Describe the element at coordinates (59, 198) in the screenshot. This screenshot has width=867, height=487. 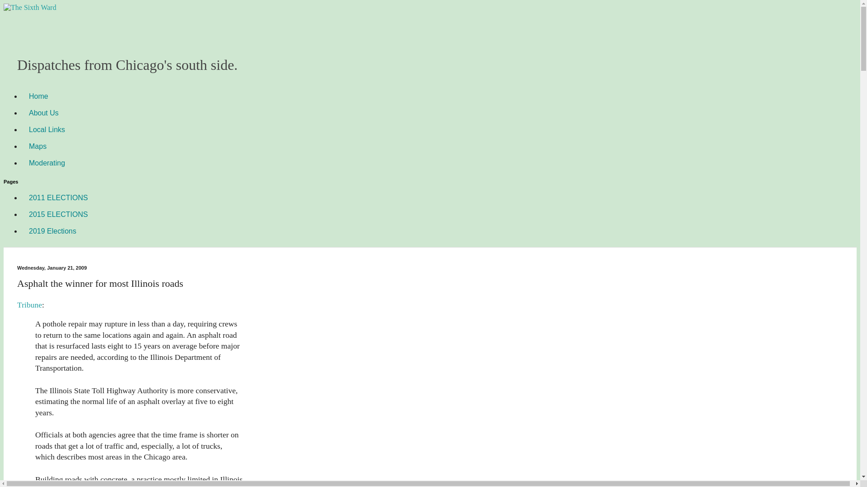
I see `2011 ELECTIONS` at that location.